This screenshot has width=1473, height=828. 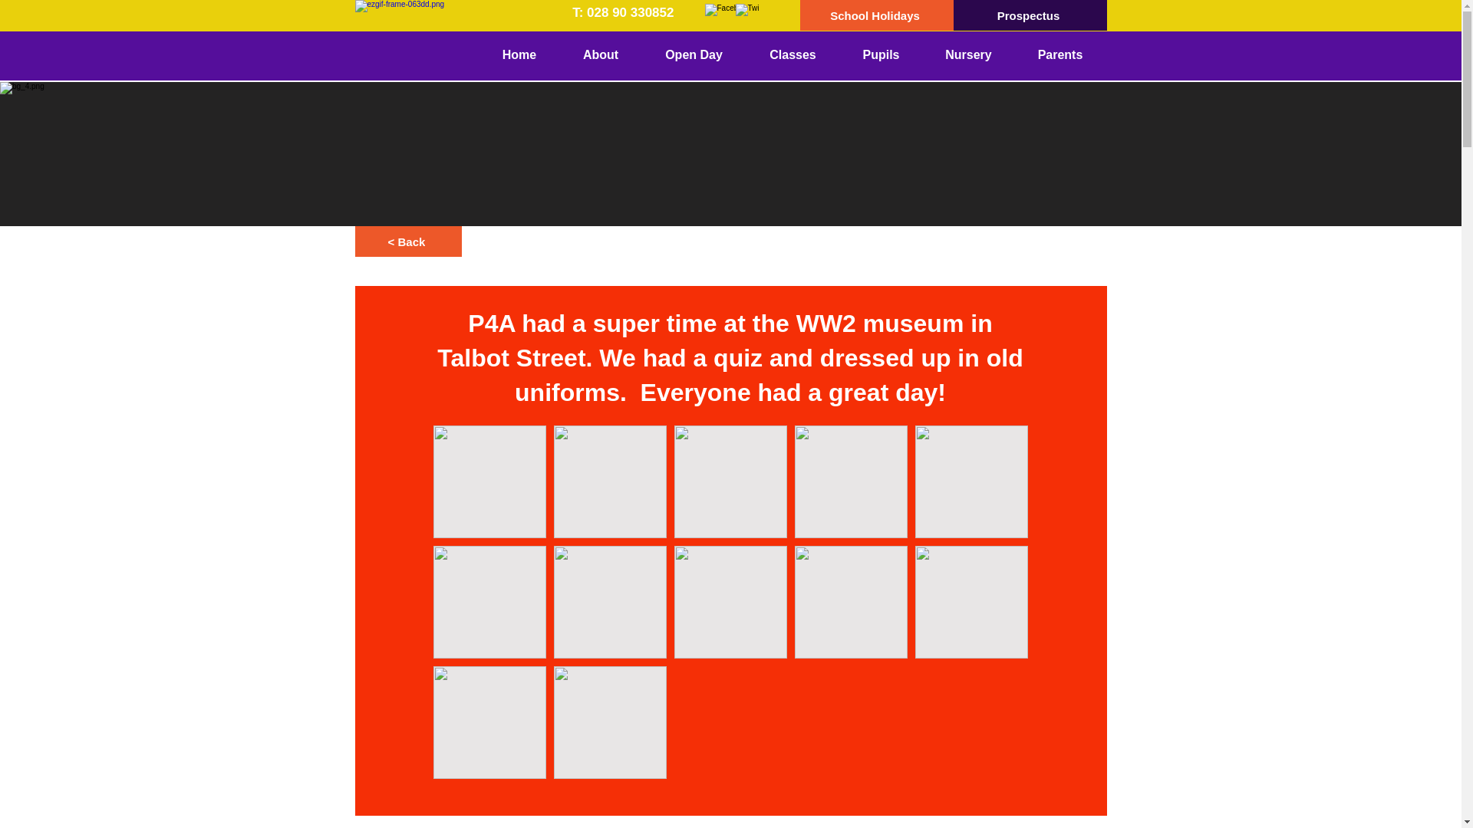 I want to click on Home, so click(x=519, y=55).